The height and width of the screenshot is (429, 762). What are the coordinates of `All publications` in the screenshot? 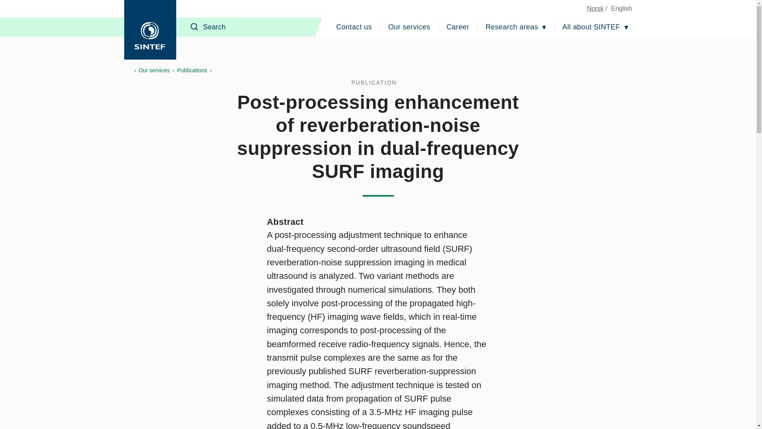 It's located at (378, 83).